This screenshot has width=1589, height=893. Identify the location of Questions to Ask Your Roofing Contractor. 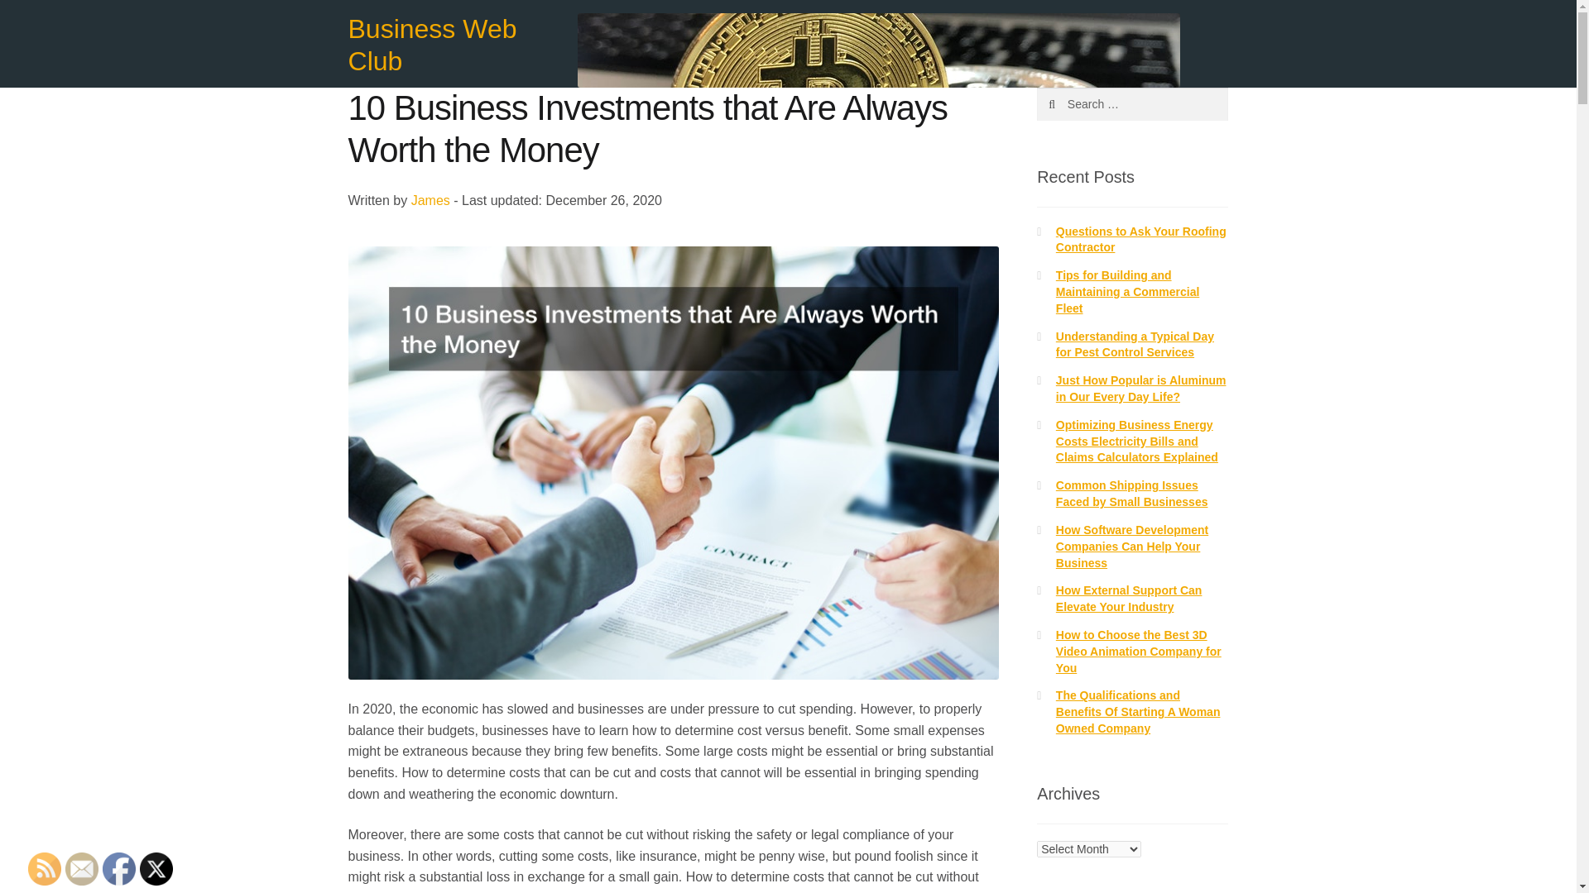
(1141, 240).